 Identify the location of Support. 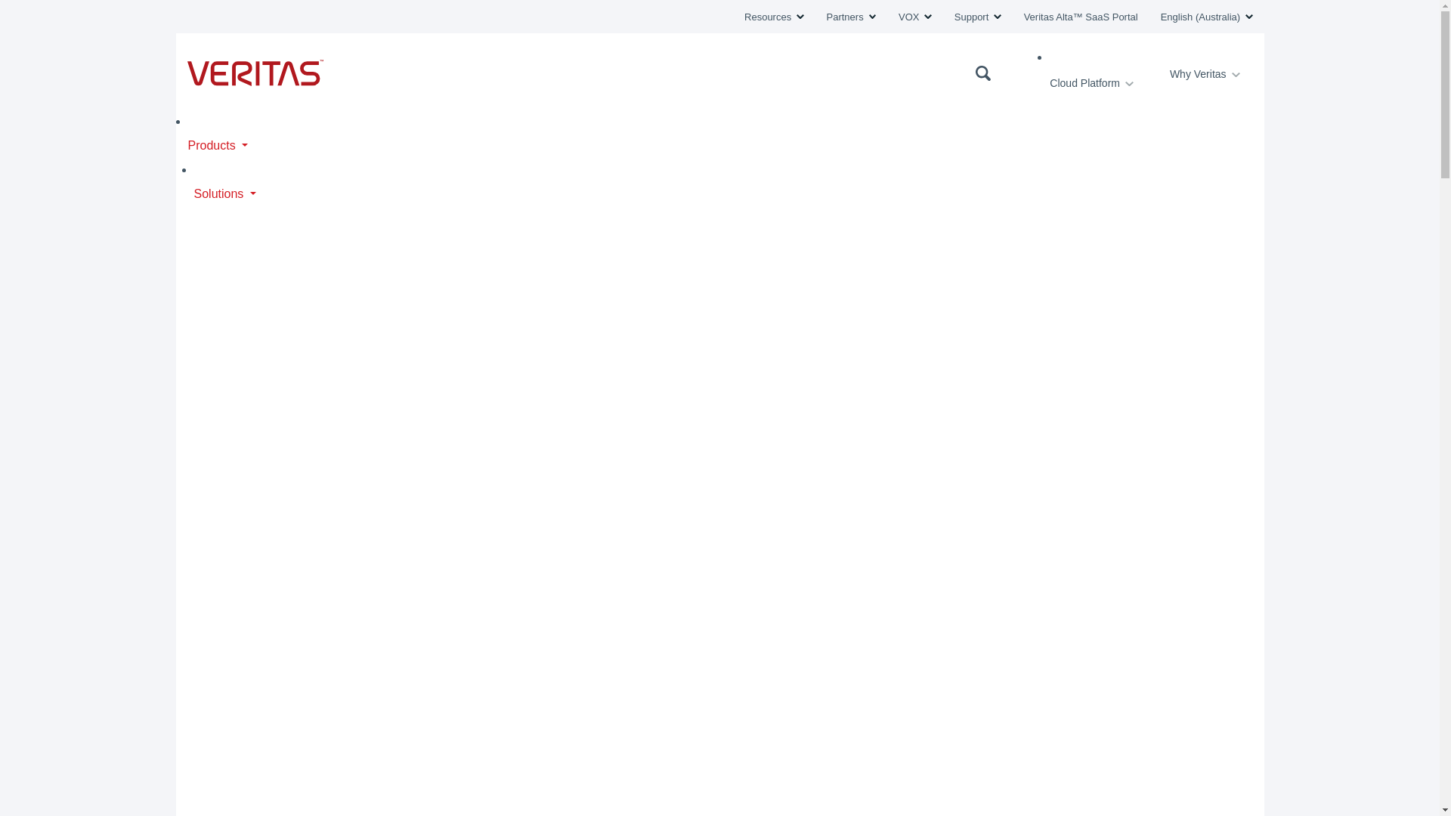
(978, 17).